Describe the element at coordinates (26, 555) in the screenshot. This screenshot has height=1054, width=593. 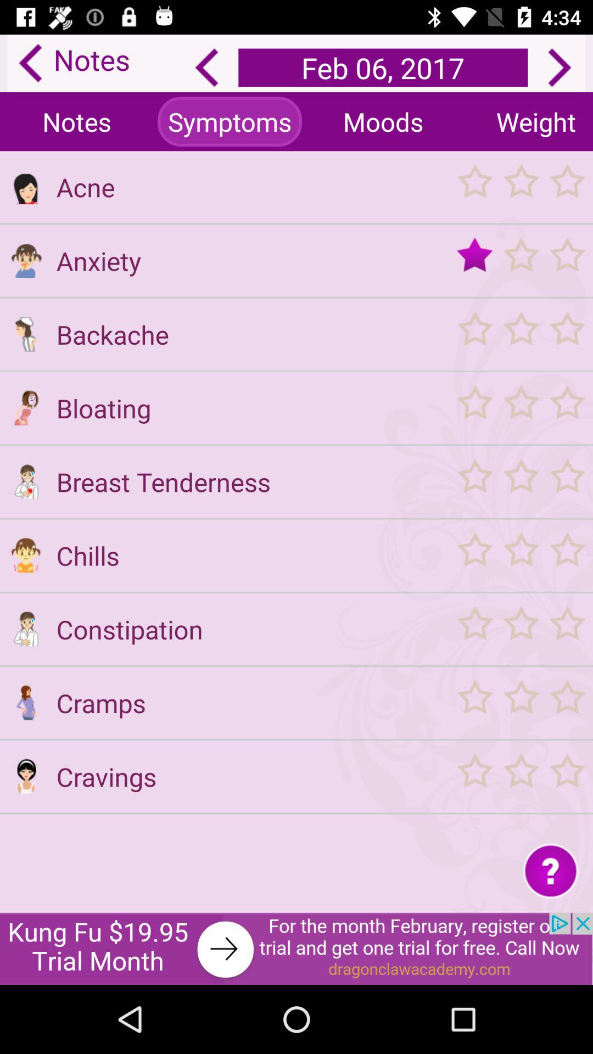
I see `select symptom` at that location.